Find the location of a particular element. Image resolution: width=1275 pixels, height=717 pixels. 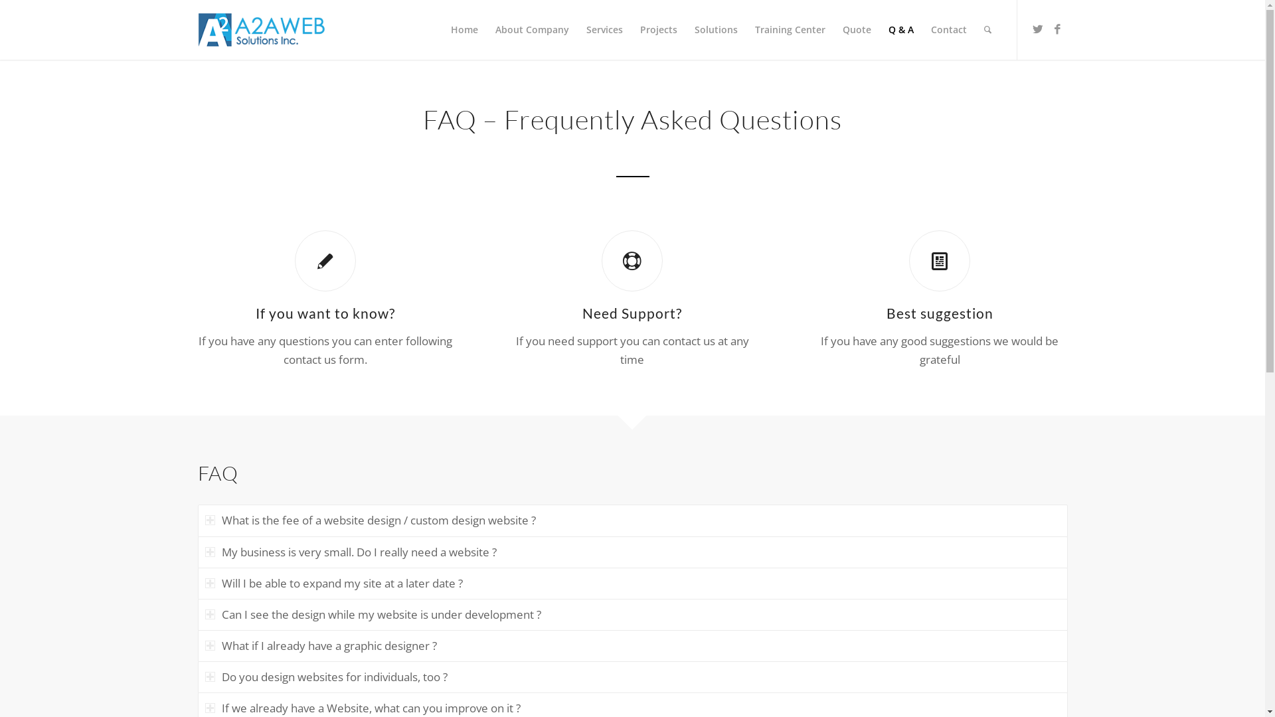

Services is located at coordinates (604, 30).